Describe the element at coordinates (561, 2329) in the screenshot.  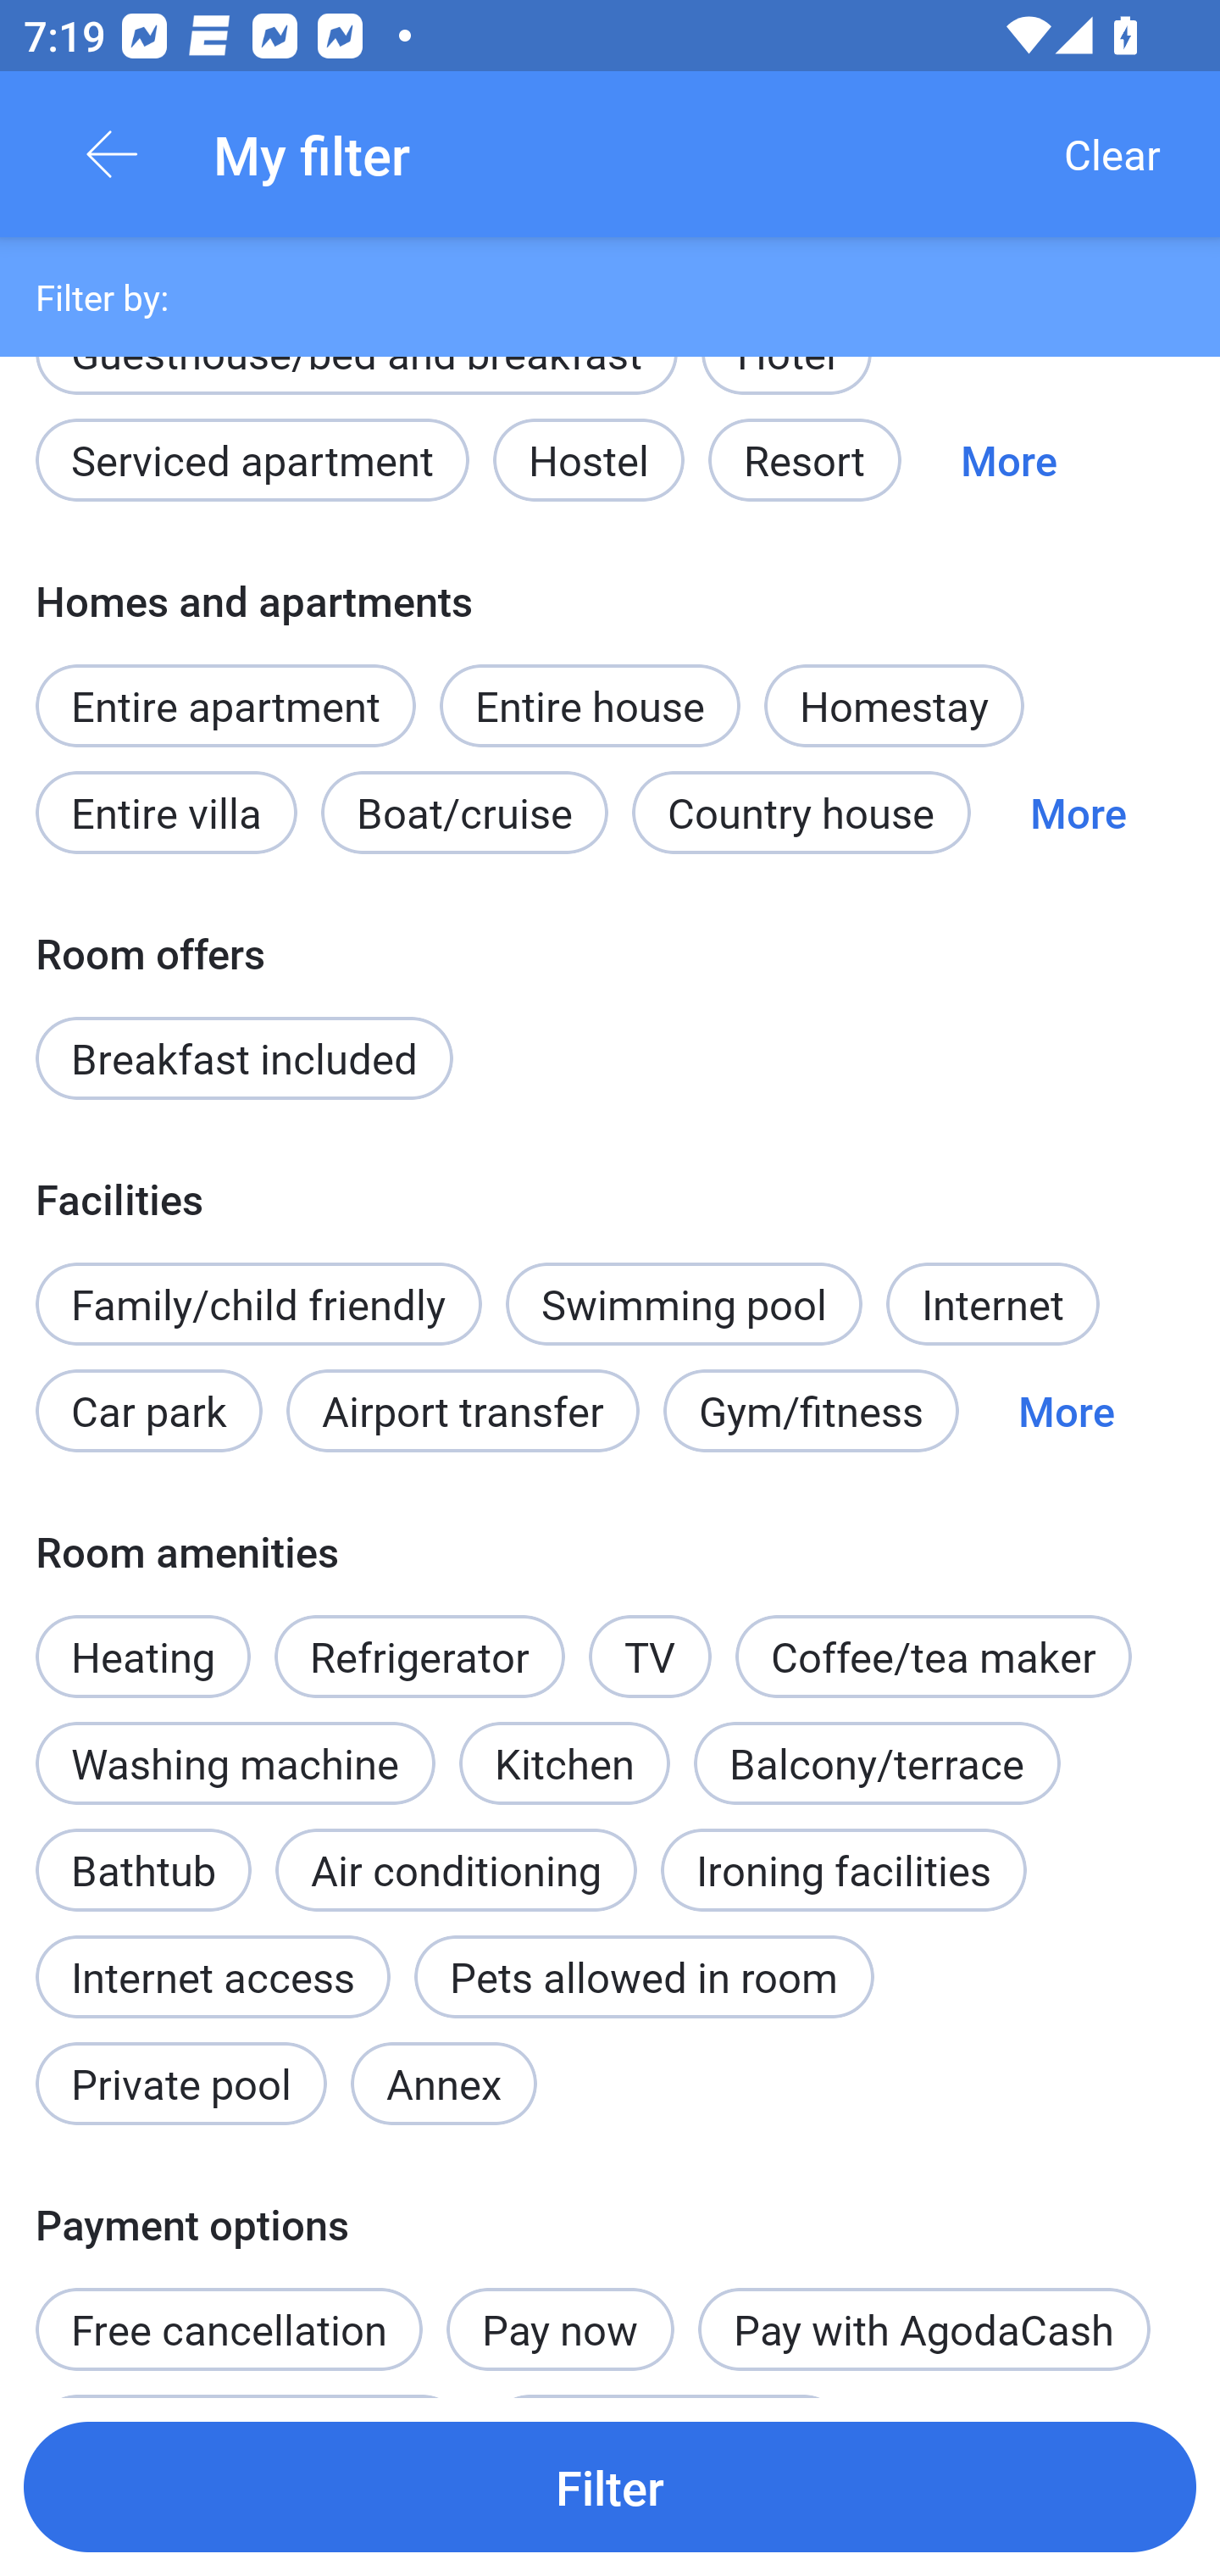
I see `Pay now` at that location.